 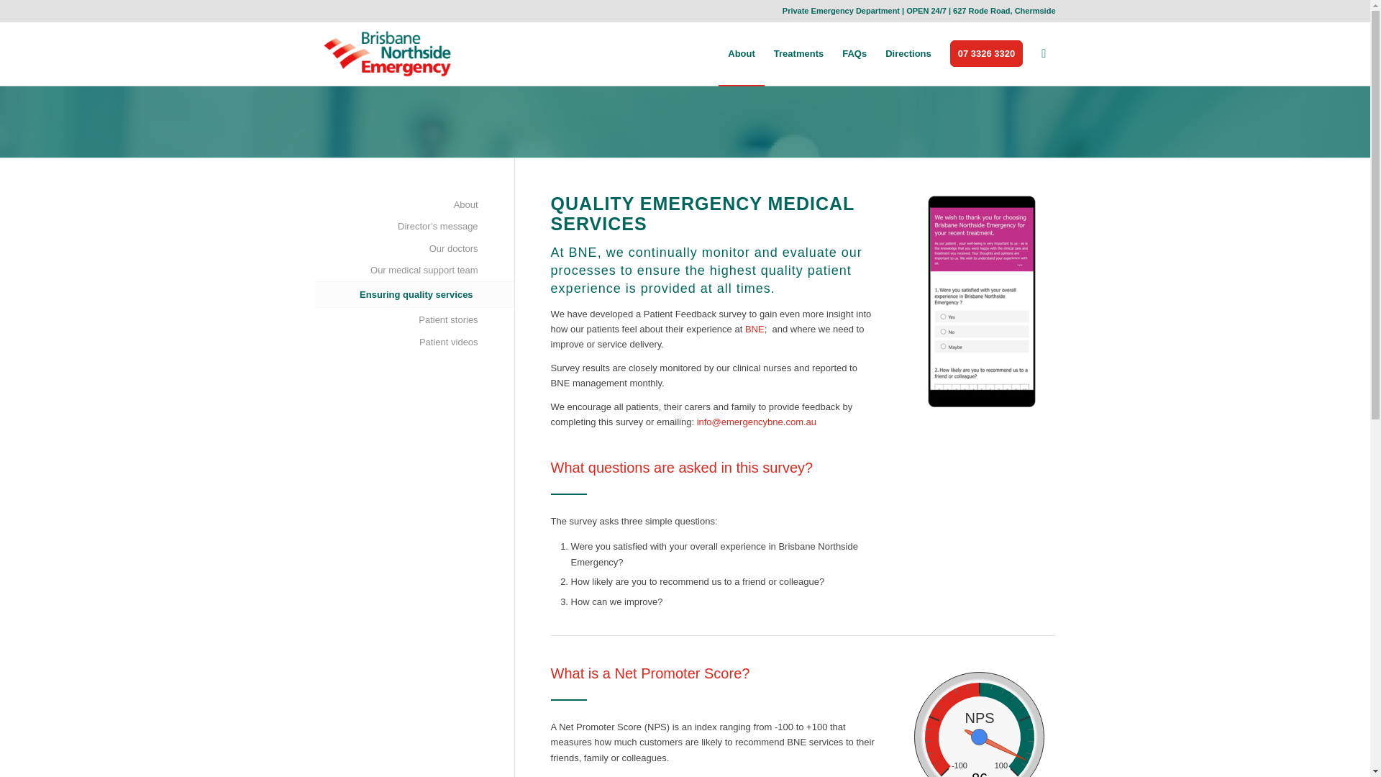 What do you see at coordinates (396, 319) in the screenshot?
I see `Patient stories` at bounding box center [396, 319].